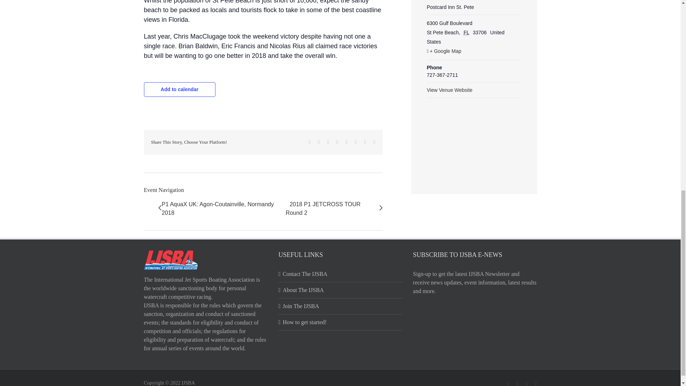 This screenshot has height=386, width=686. I want to click on Pinterest, so click(356, 142).